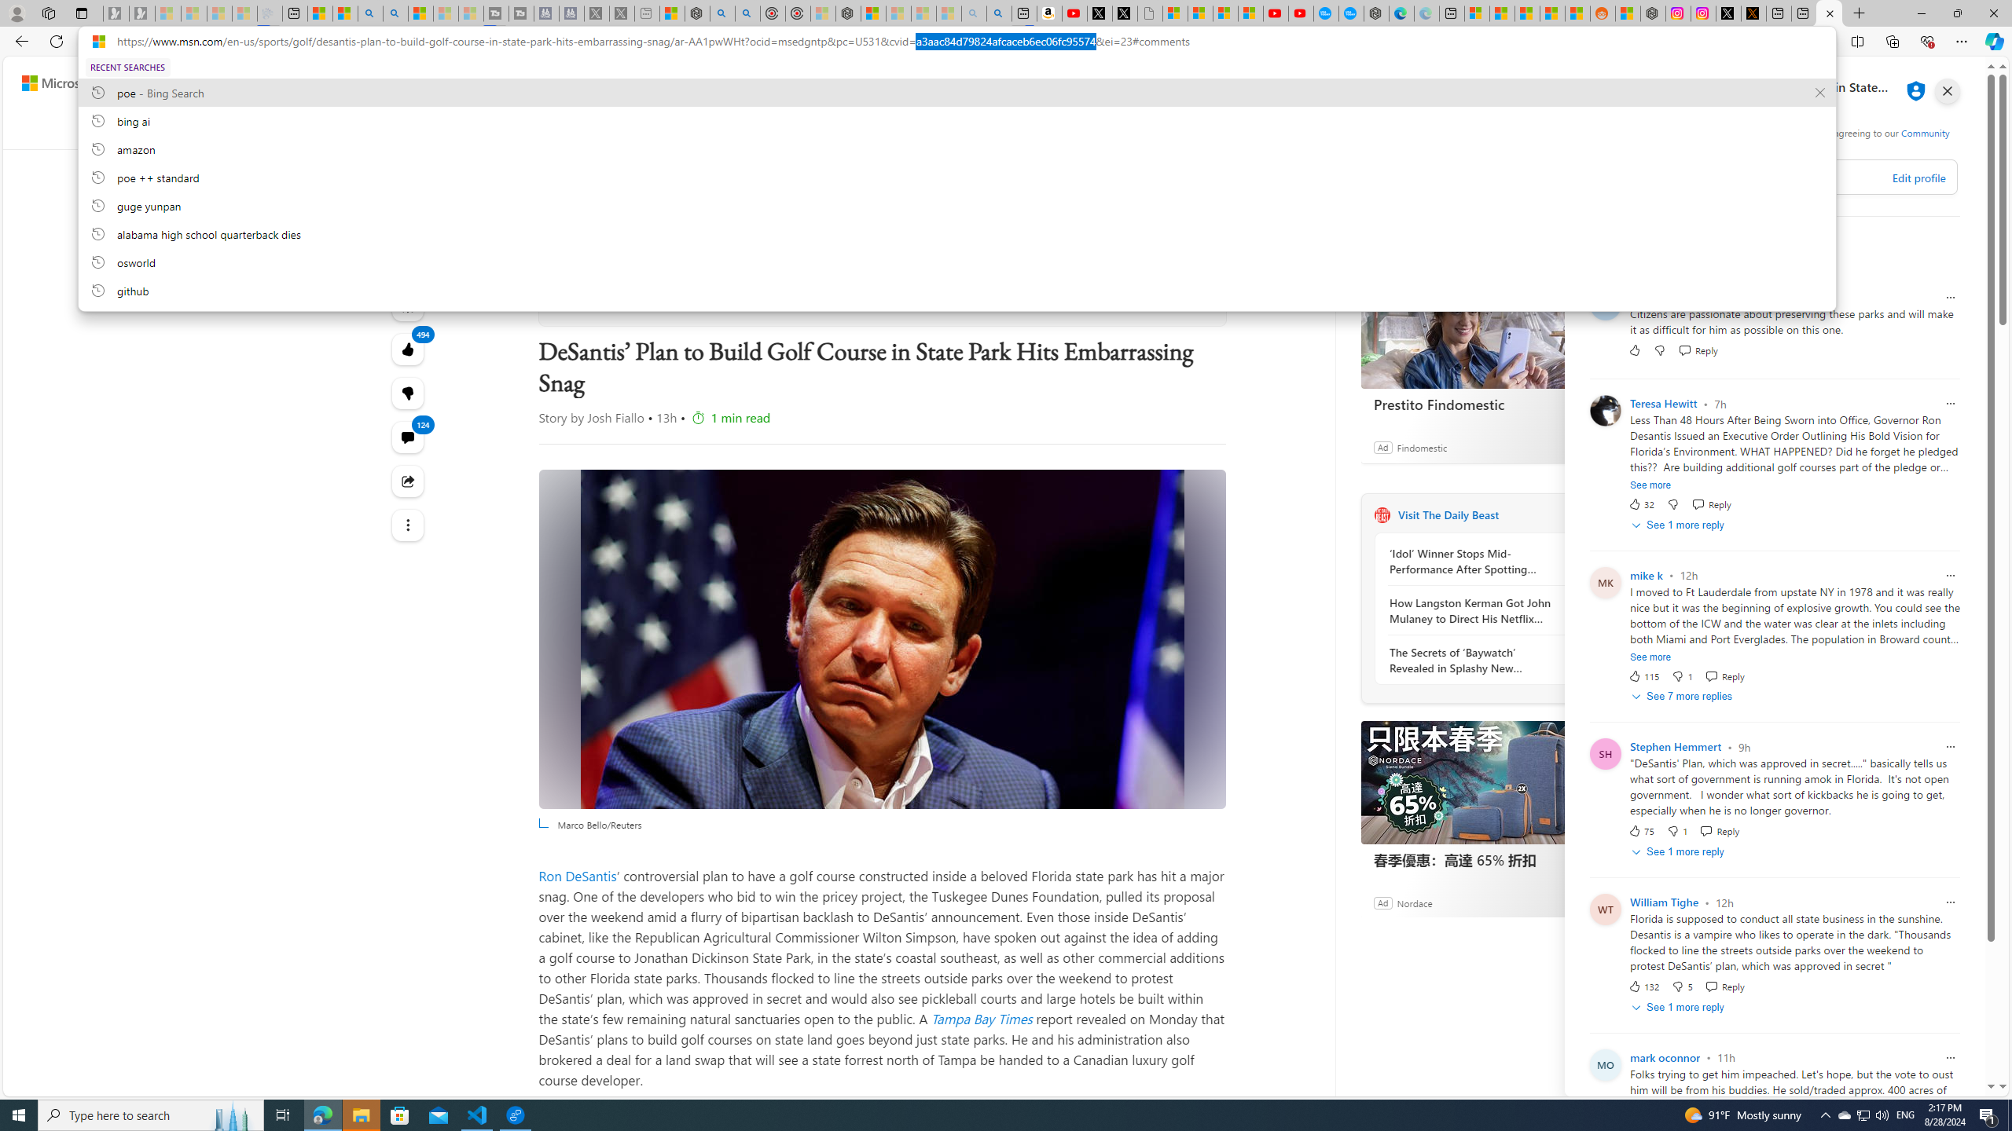  What do you see at coordinates (397, 127) in the screenshot?
I see `Open navigation menu` at bounding box center [397, 127].